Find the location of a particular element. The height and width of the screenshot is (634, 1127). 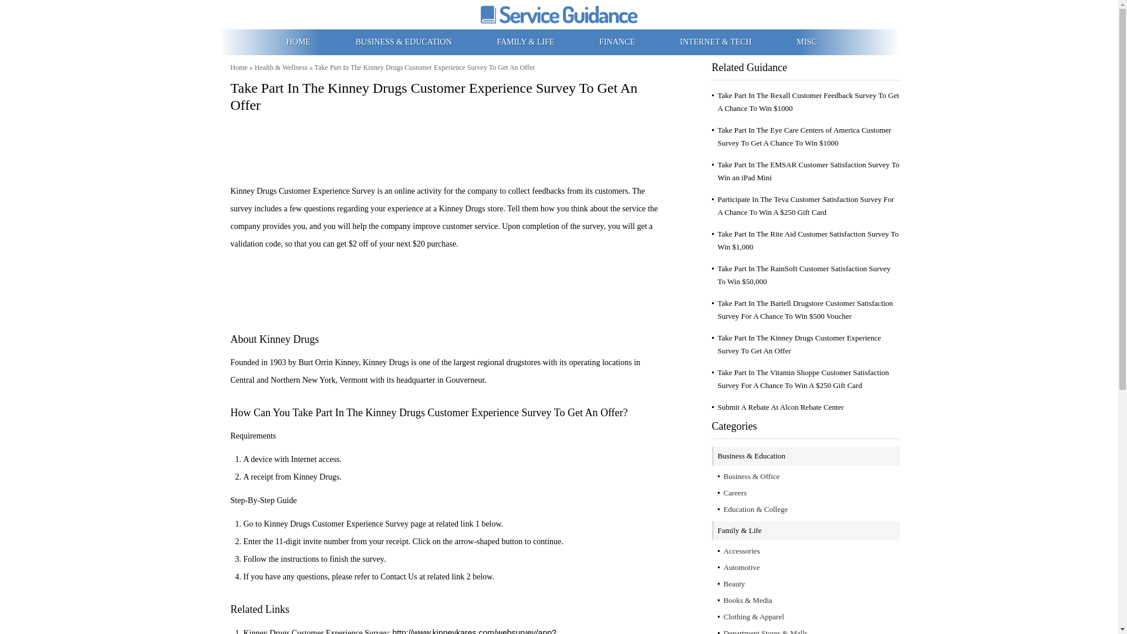

FINANCE is located at coordinates (618, 41).